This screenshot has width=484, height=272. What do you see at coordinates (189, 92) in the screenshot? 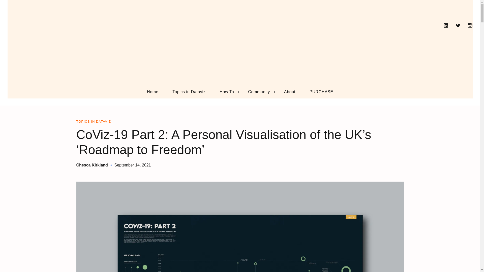
I see `Topics in Dataviz` at bounding box center [189, 92].